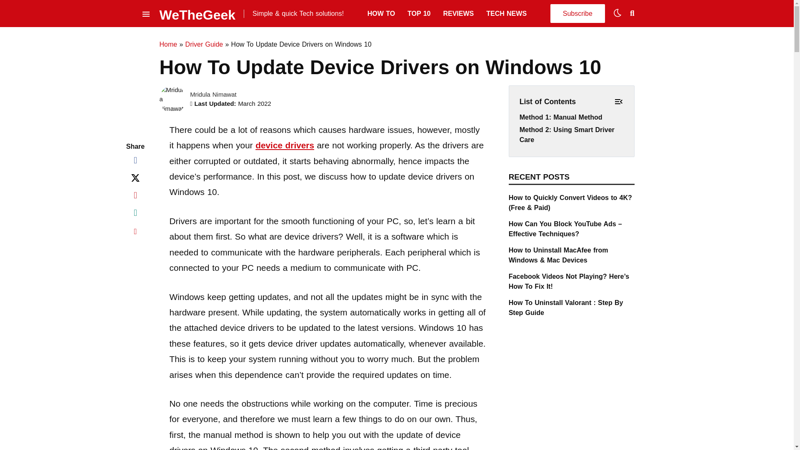 This screenshot has height=450, width=800. I want to click on Home, so click(168, 44).